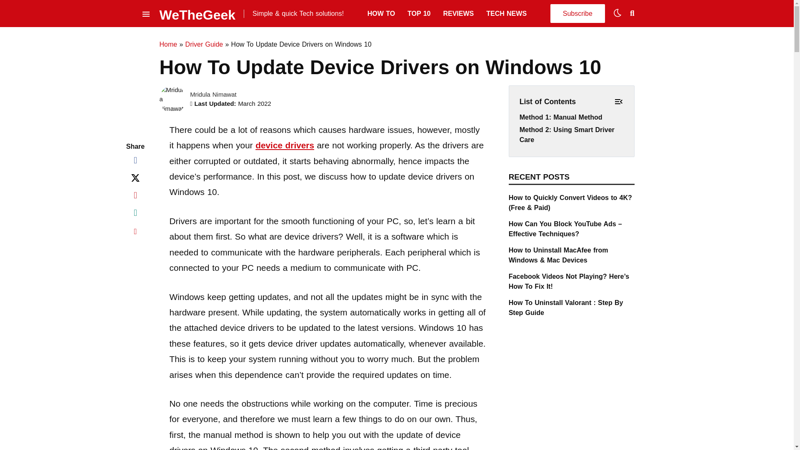 This screenshot has height=450, width=800. I want to click on Home, so click(168, 44).